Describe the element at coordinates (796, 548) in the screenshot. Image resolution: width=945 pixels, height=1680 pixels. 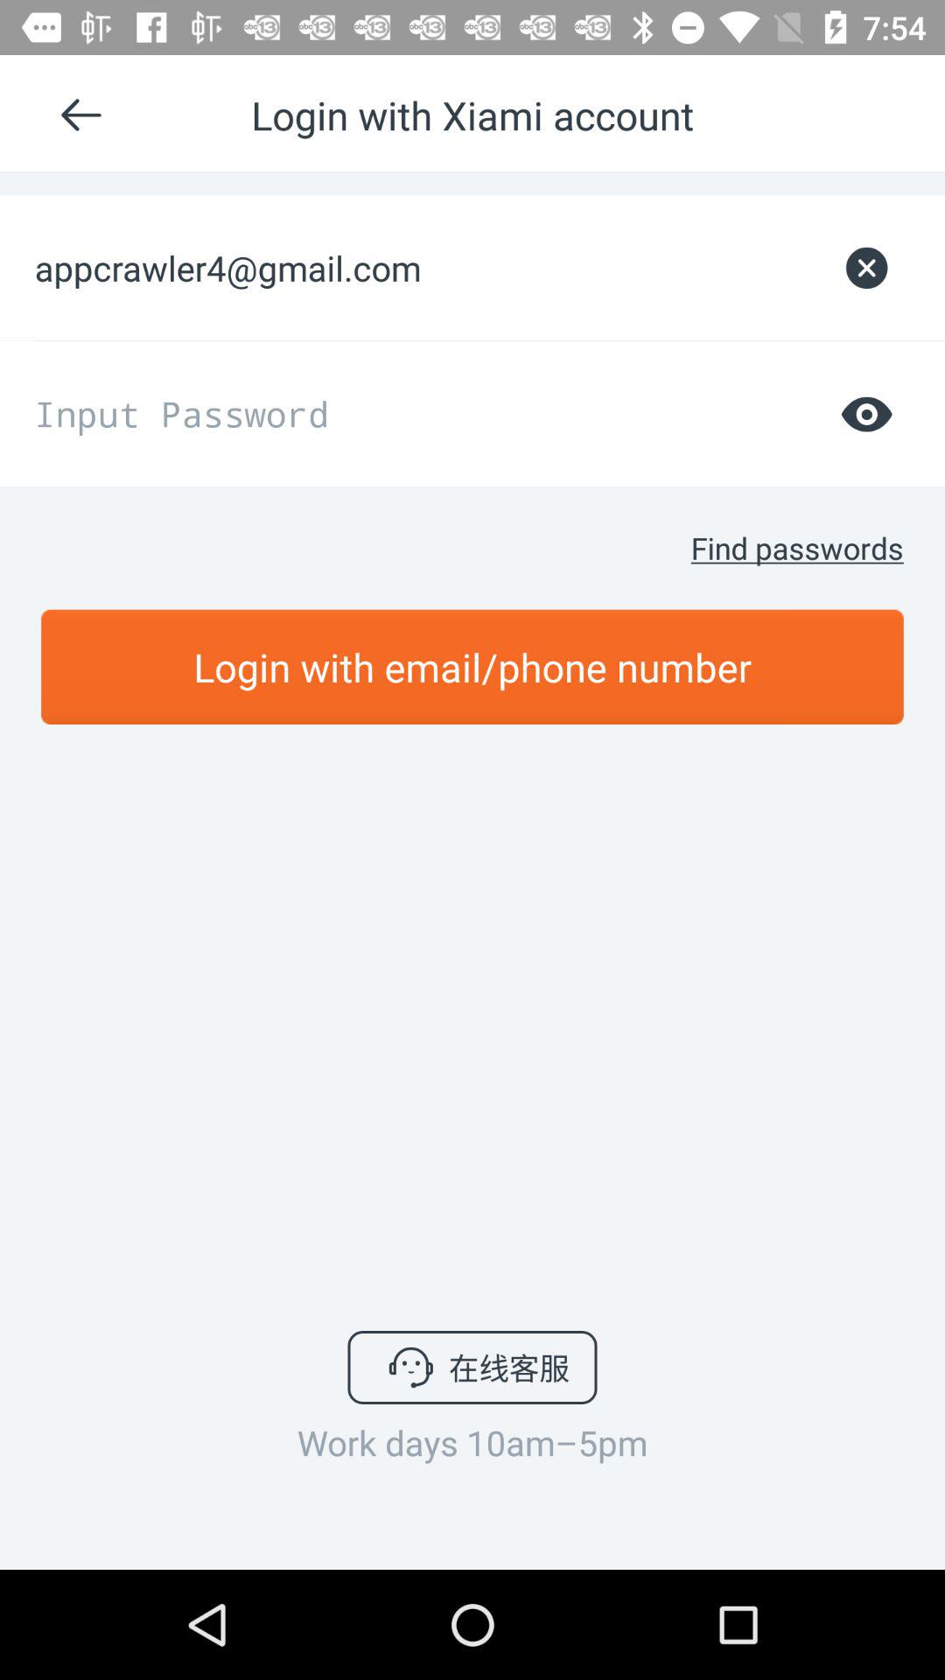
I see `click icon above login with email` at that location.